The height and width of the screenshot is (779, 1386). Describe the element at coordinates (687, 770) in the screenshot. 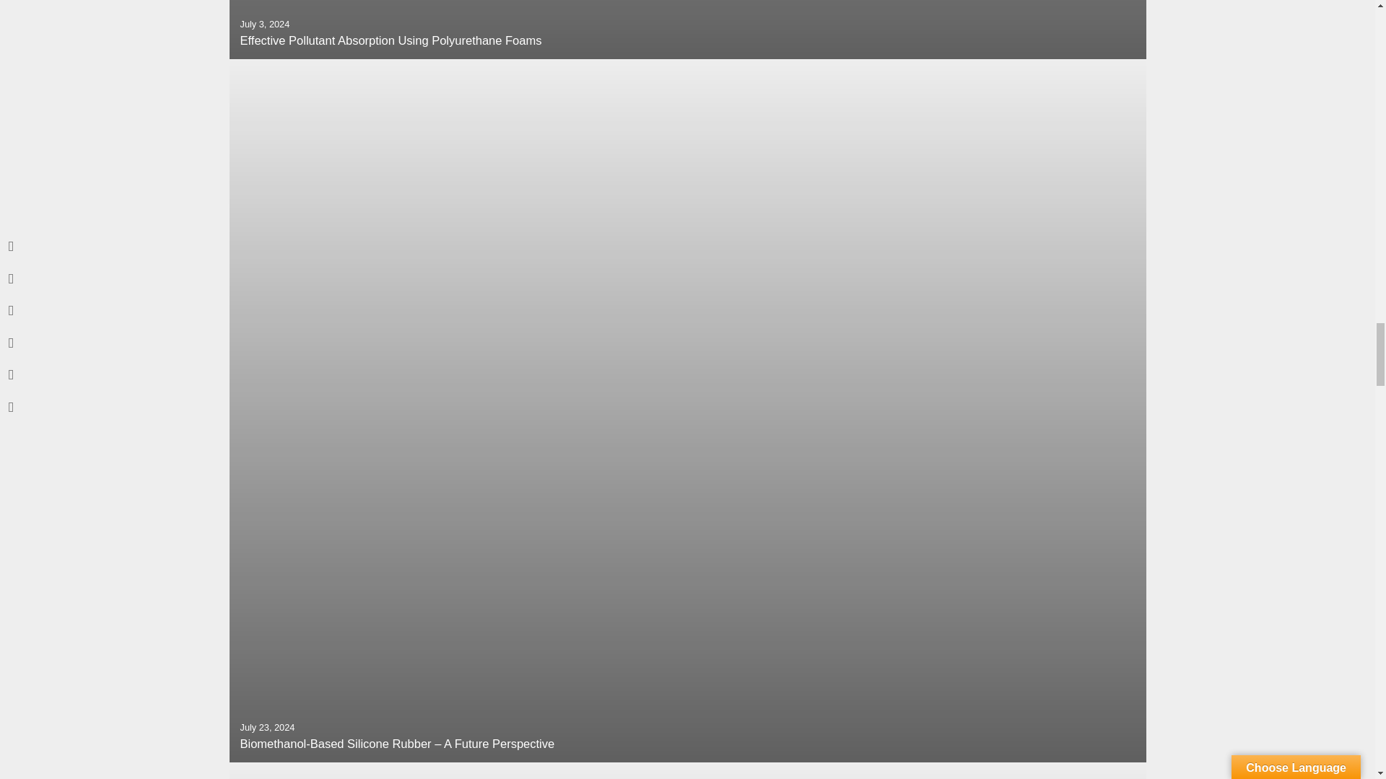

I see `What are Plastic Credits About?` at that location.